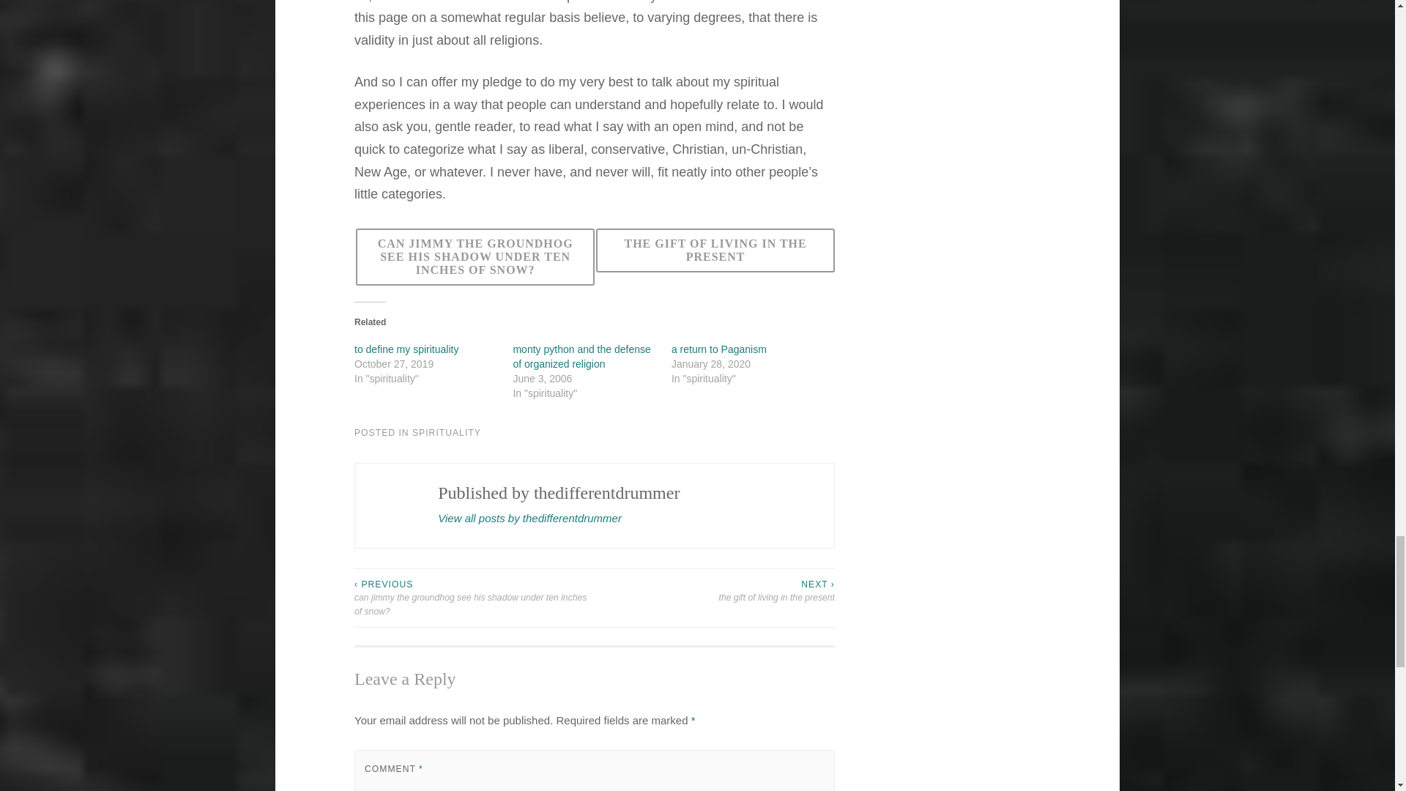 This screenshot has height=791, width=1406. Describe the element at coordinates (715, 250) in the screenshot. I see `THE GIFT OF LIVING IN THE PRESENT` at that location.